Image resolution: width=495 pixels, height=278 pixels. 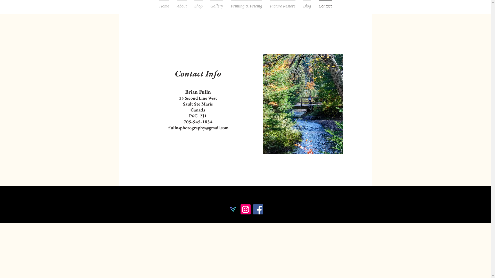 What do you see at coordinates (198, 128) in the screenshot?
I see `fulinsphotography@gmail.com` at bounding box center [198, 128].